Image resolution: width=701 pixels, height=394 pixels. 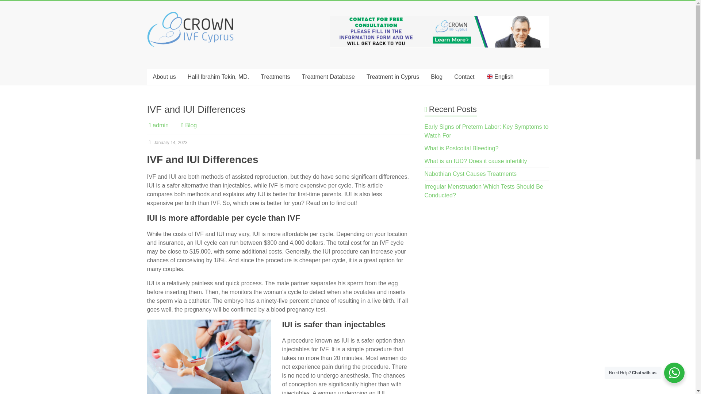 I want to click on Halil Ibrahim Tekin, MD., so click(x=218, y=77).